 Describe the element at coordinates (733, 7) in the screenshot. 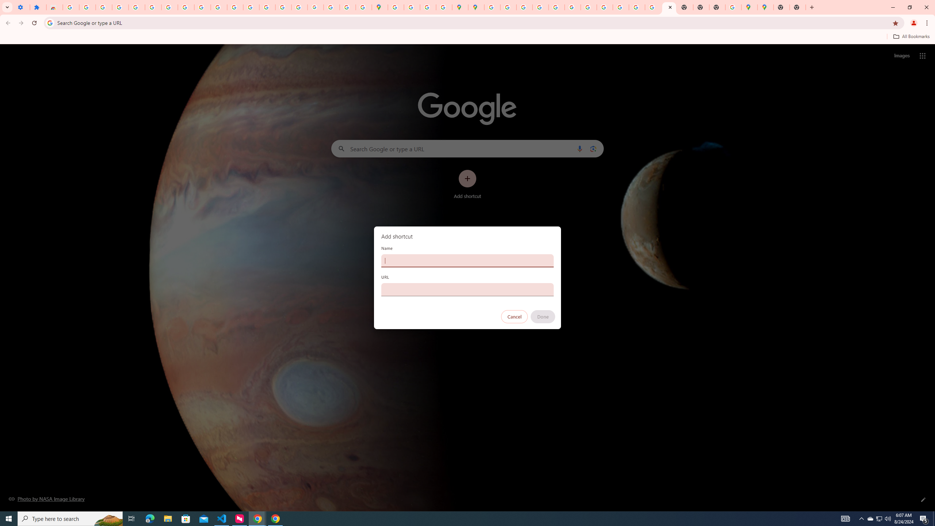

I see `Use Google Maps in Space - Google Maps Help` at that location.